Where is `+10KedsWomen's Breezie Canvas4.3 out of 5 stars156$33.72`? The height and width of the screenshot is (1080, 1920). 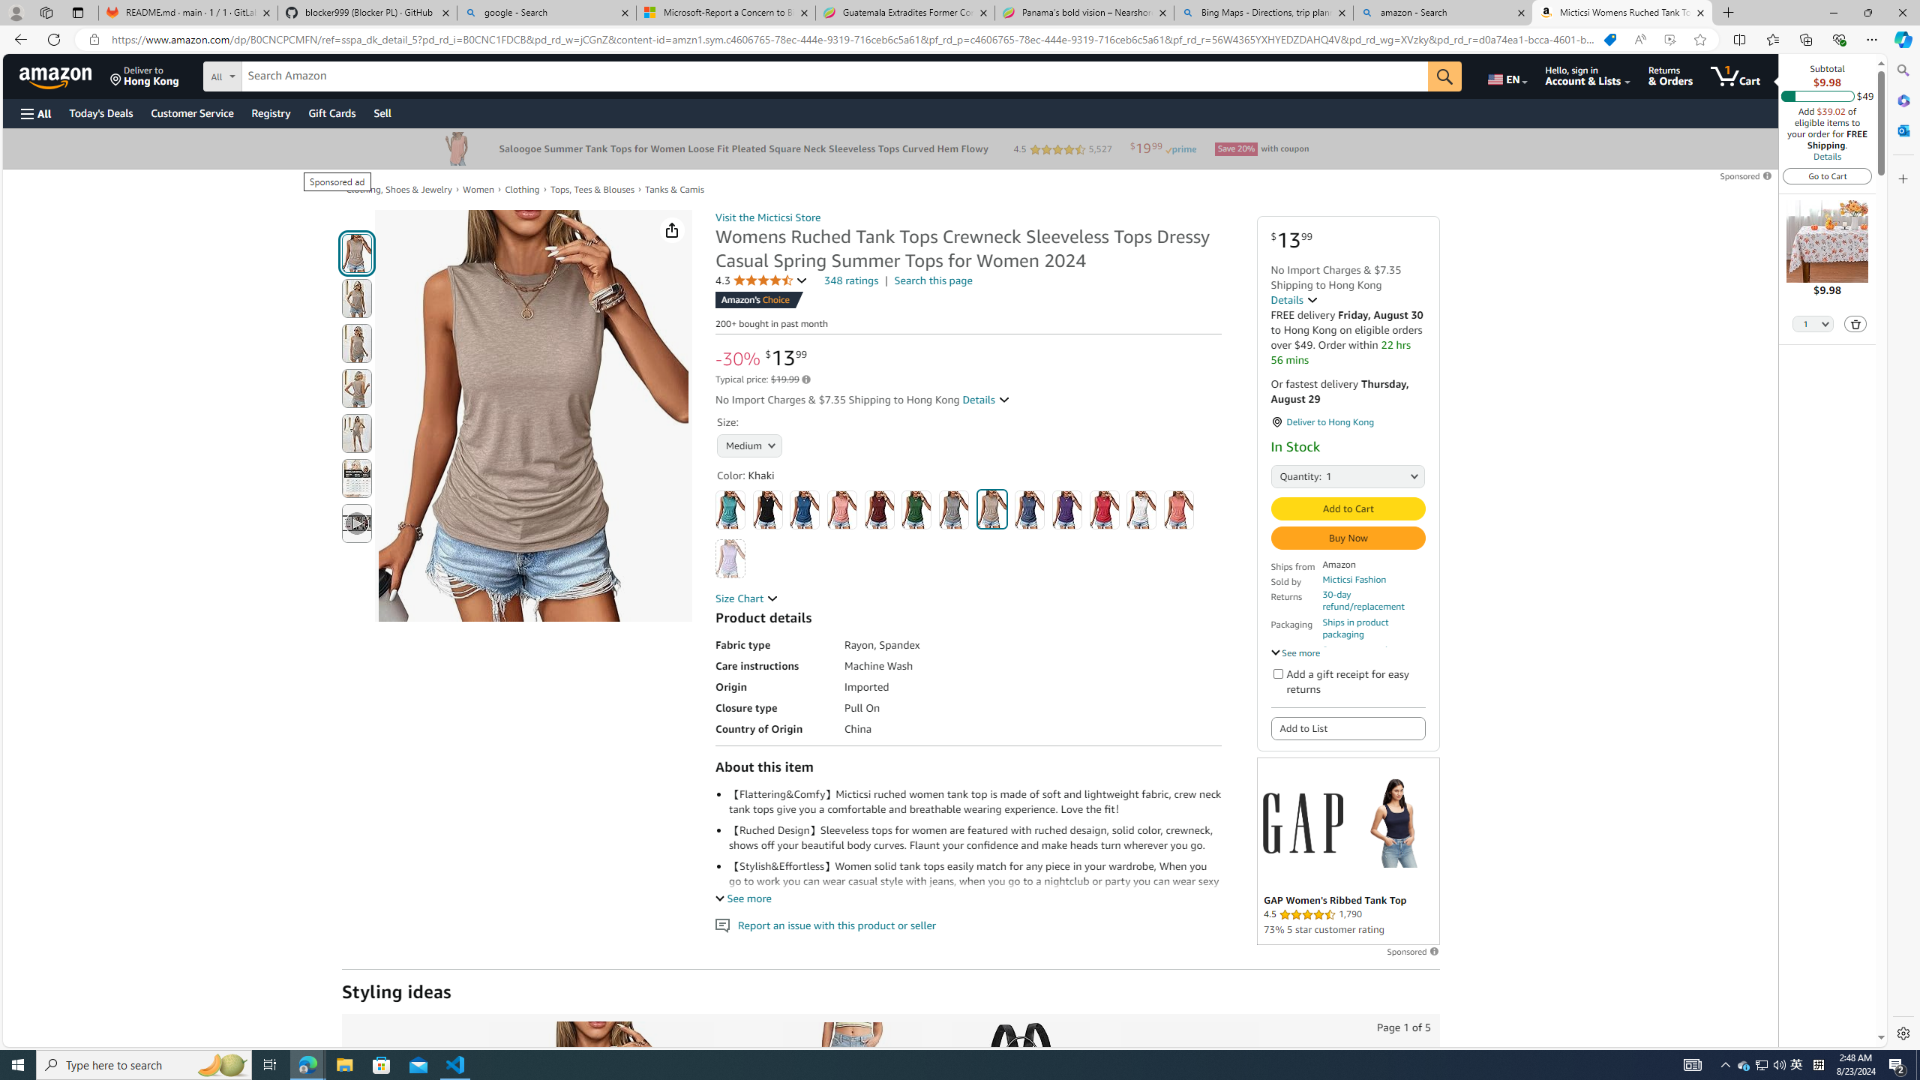
+10KedsWomen's Breezie Canvas4.3 out of 5 stars156$33.72 is located at coordinates (1188, 1167).